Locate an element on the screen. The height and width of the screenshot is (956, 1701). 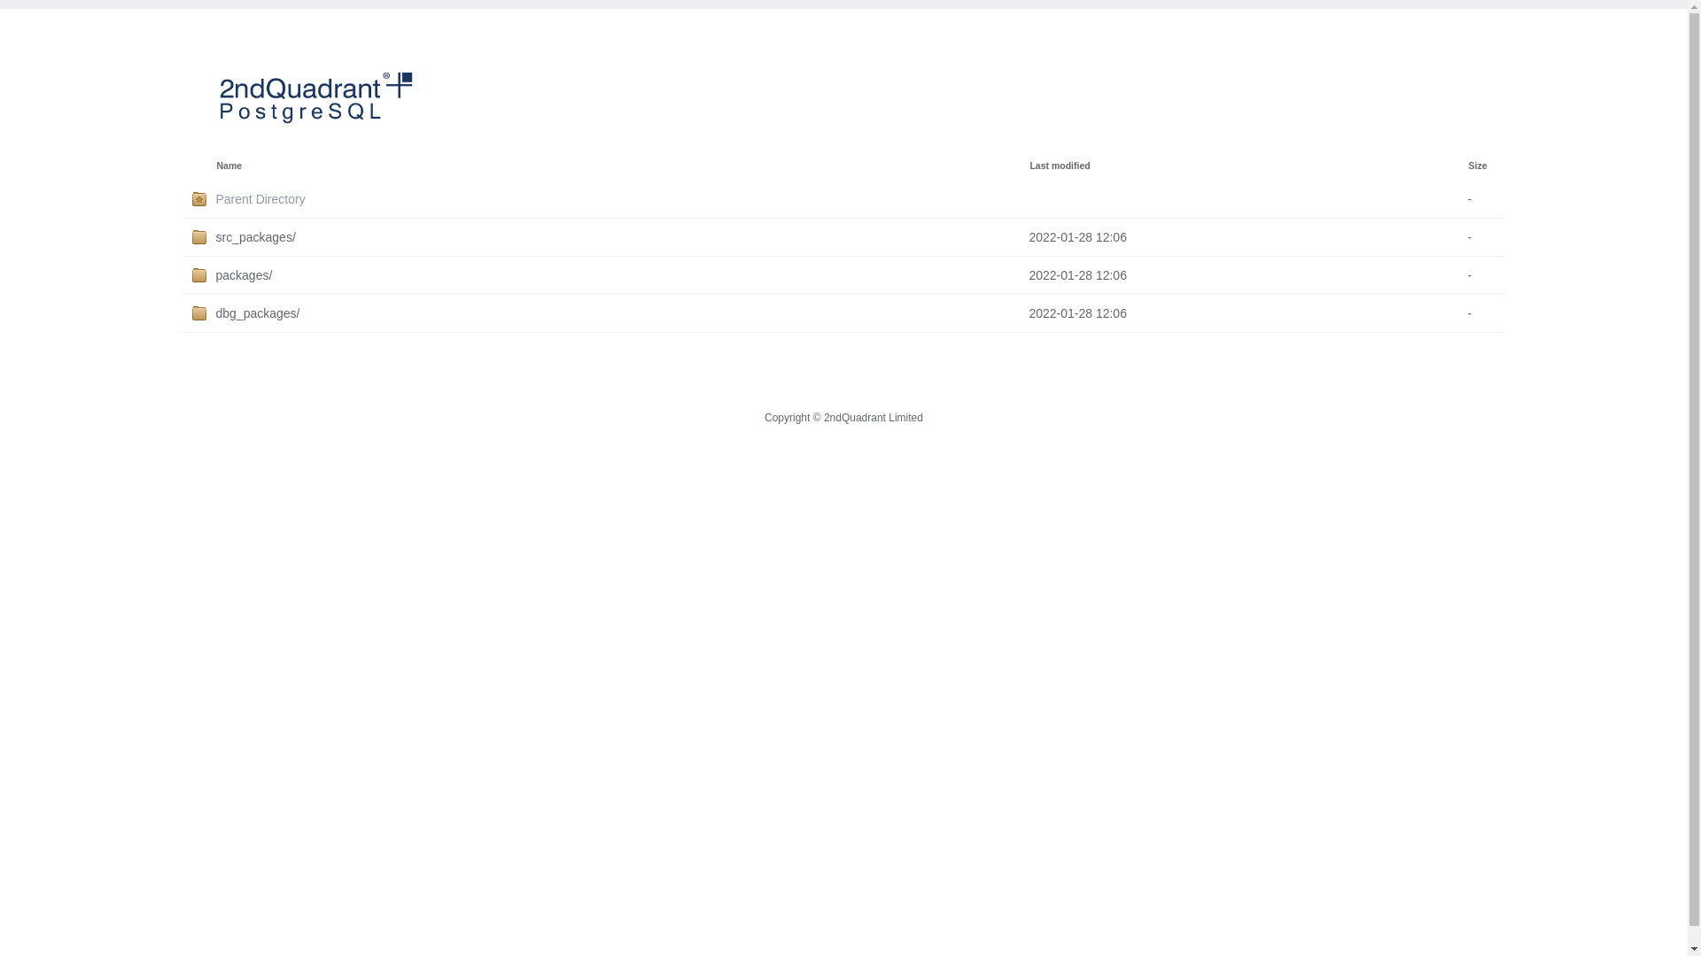
dbg_packages/ is located at coordinates (623, 313).